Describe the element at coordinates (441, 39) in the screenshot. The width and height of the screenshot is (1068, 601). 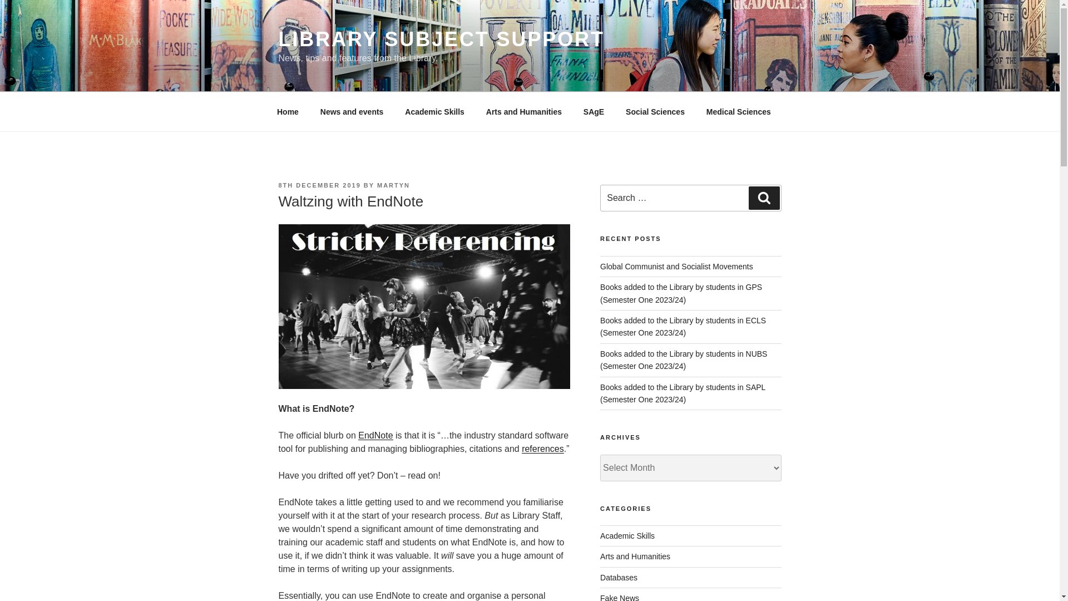
I see `LIBRARY SUBJECT SUPPORT` at that location.